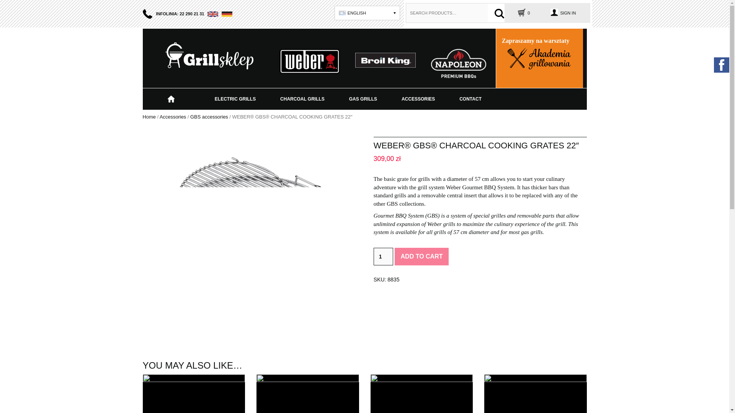 This screenshot has height=413, width=735. What do you see at coordinates (499, 13) in the screenshot?
I see `Search` at bounding box center [499, 13].